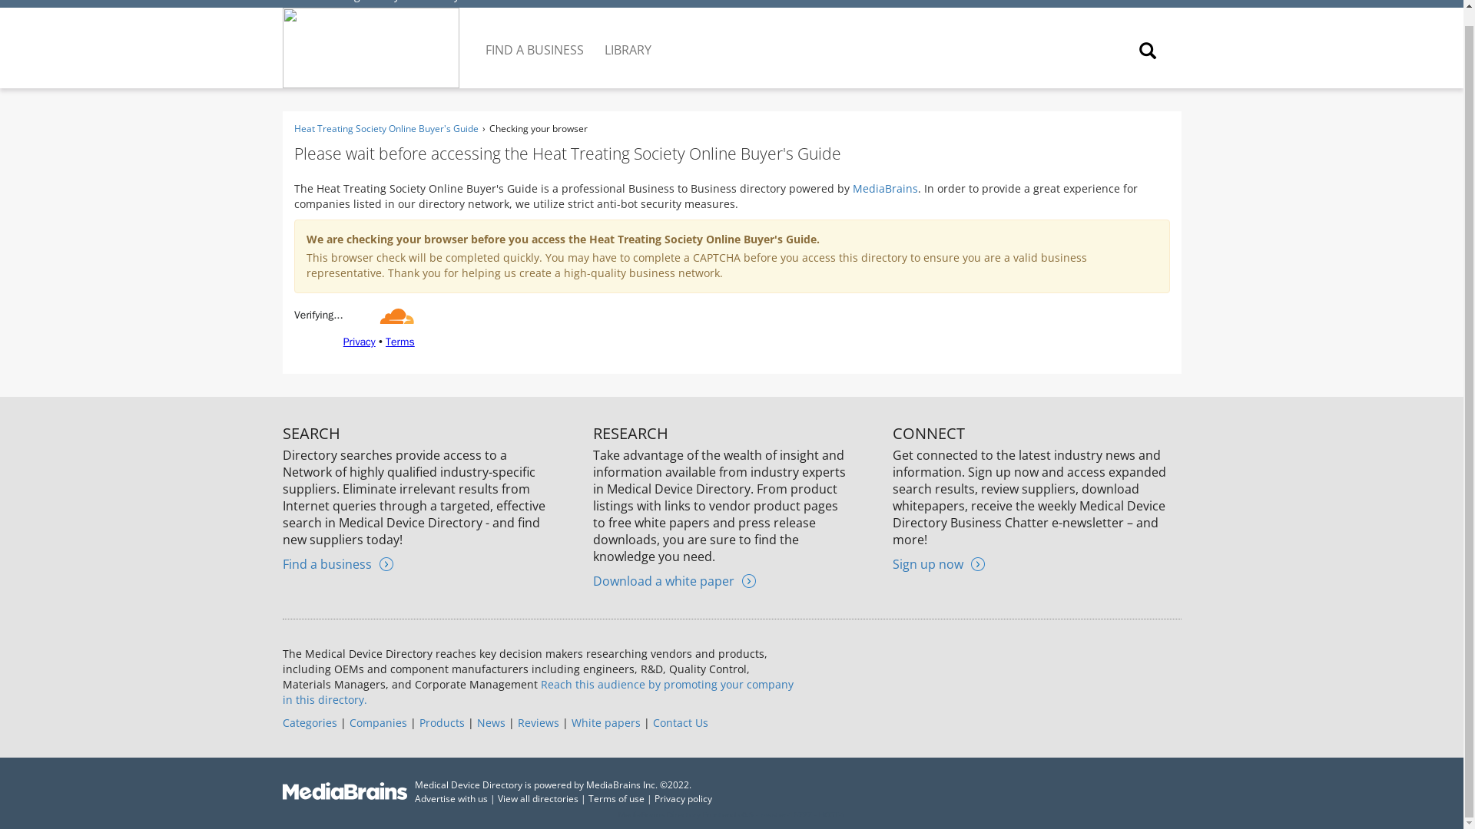 The height and width of the screenshot is (829, 1475). I want to click on Products, so click(441, 723).